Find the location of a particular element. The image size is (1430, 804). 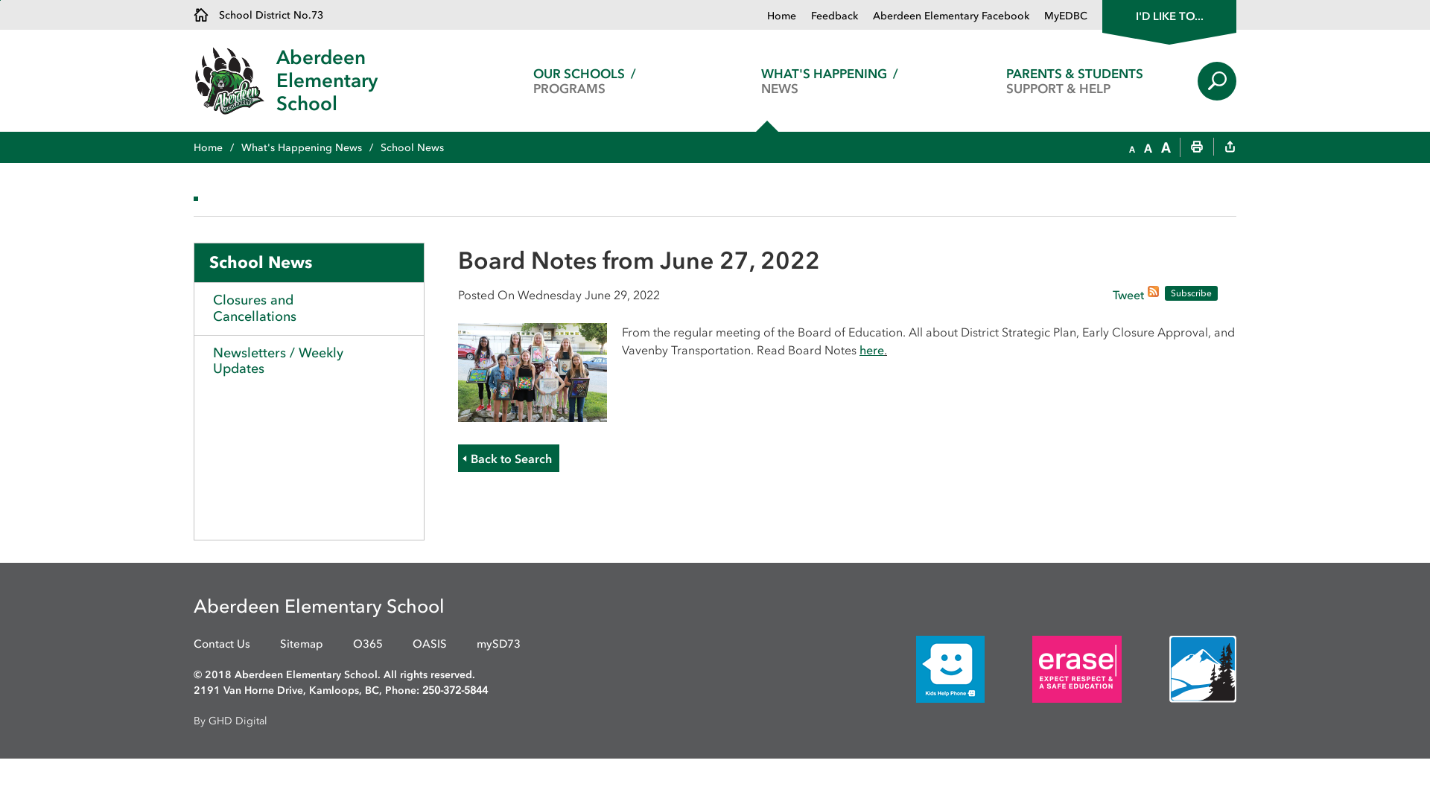

OUR SCHOOLS
PROGRAMS is located at coordinates (584, 80).